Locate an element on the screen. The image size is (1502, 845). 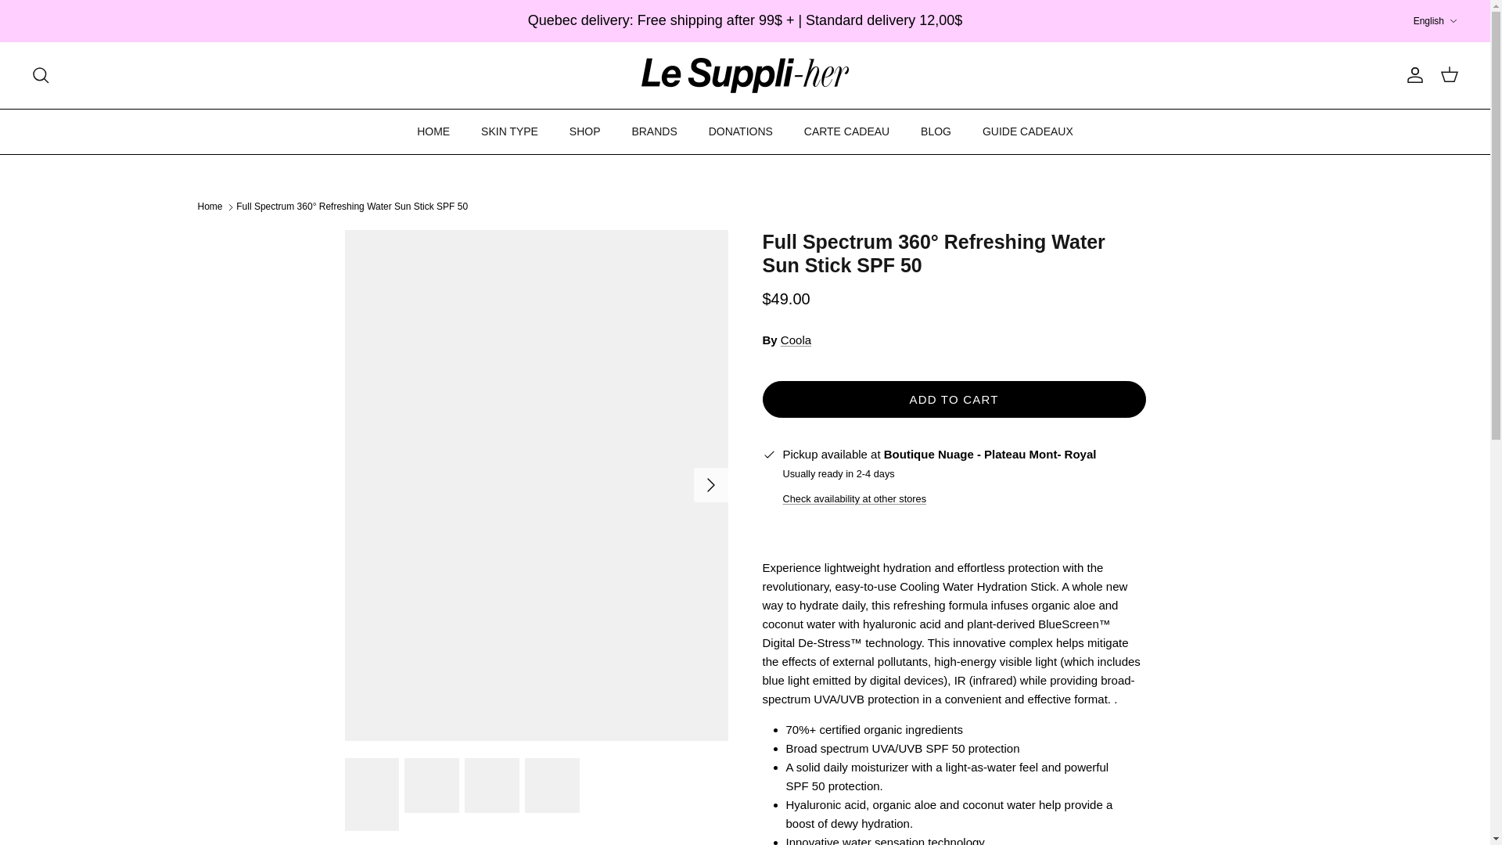
Le Suppli-her is located at coordinates (745, 75).